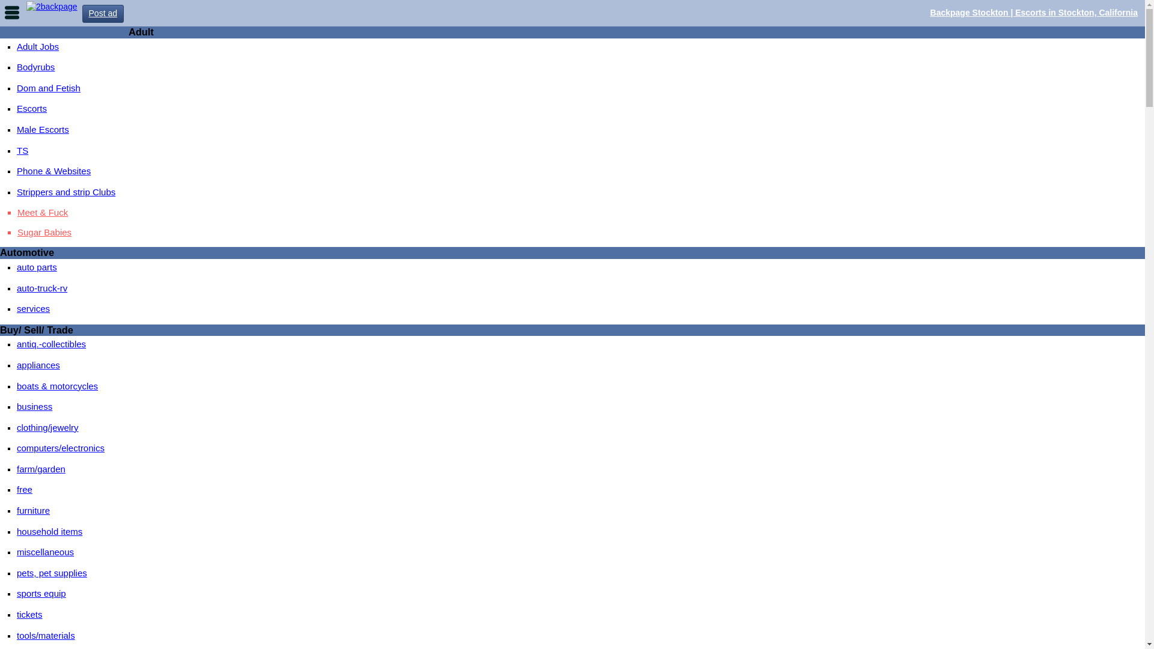  Describe the element at coordinates (45, 552) in the screenshot. I see `miscellaneous` at that location.